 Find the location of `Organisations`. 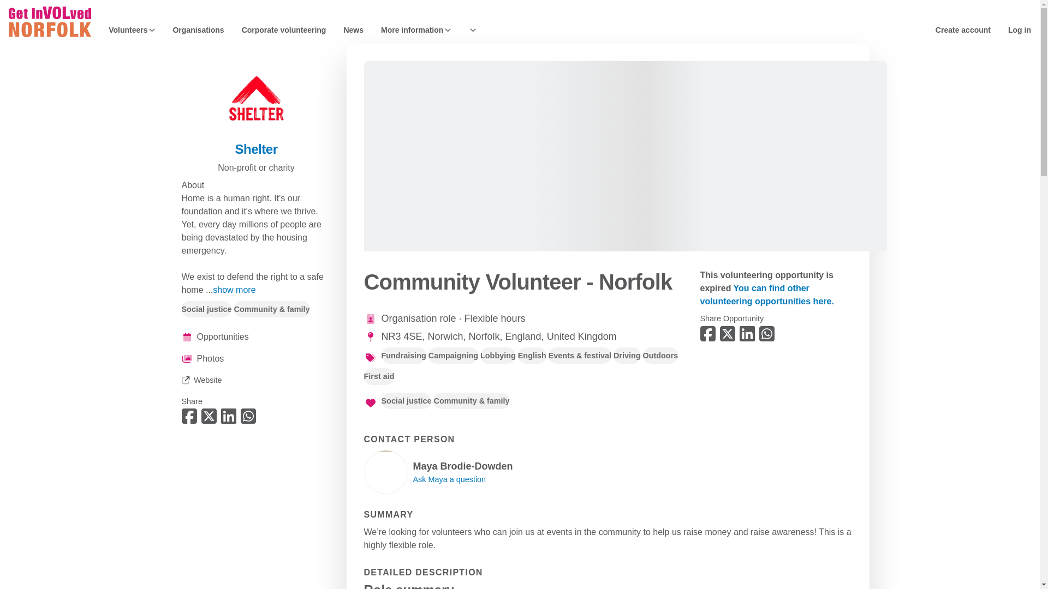

Organisations is located at coordinates (198, 29).